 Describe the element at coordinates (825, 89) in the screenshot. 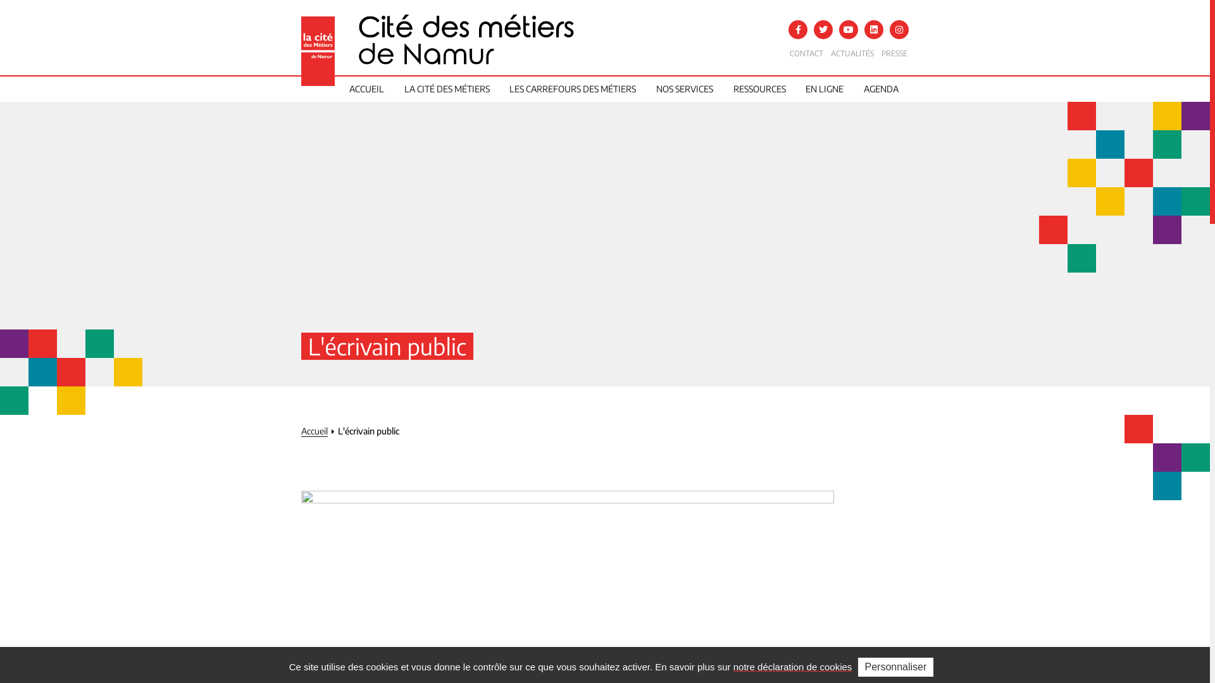

I see `EN LIGNE` at that location.